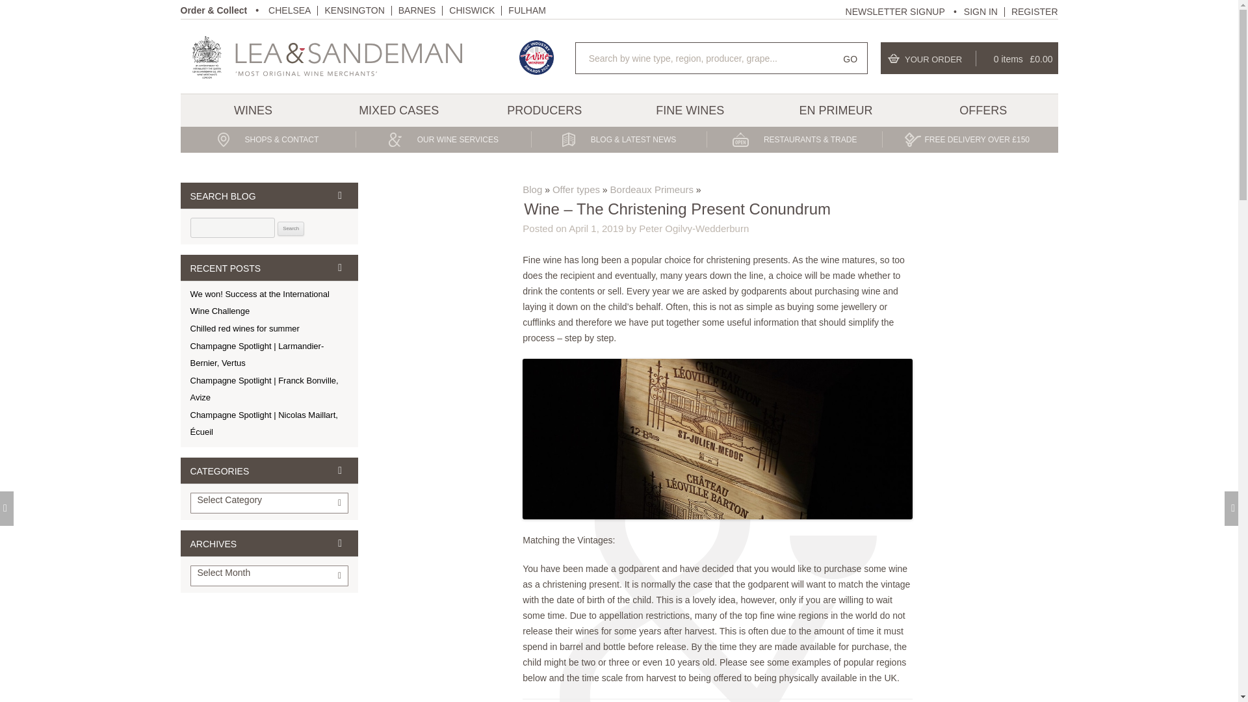 This screenshot has height=702, width=1248. What do you see at coordinates (526, 10) in the screenshot?
I see `FULHAM` at bounding box center [526, 10].